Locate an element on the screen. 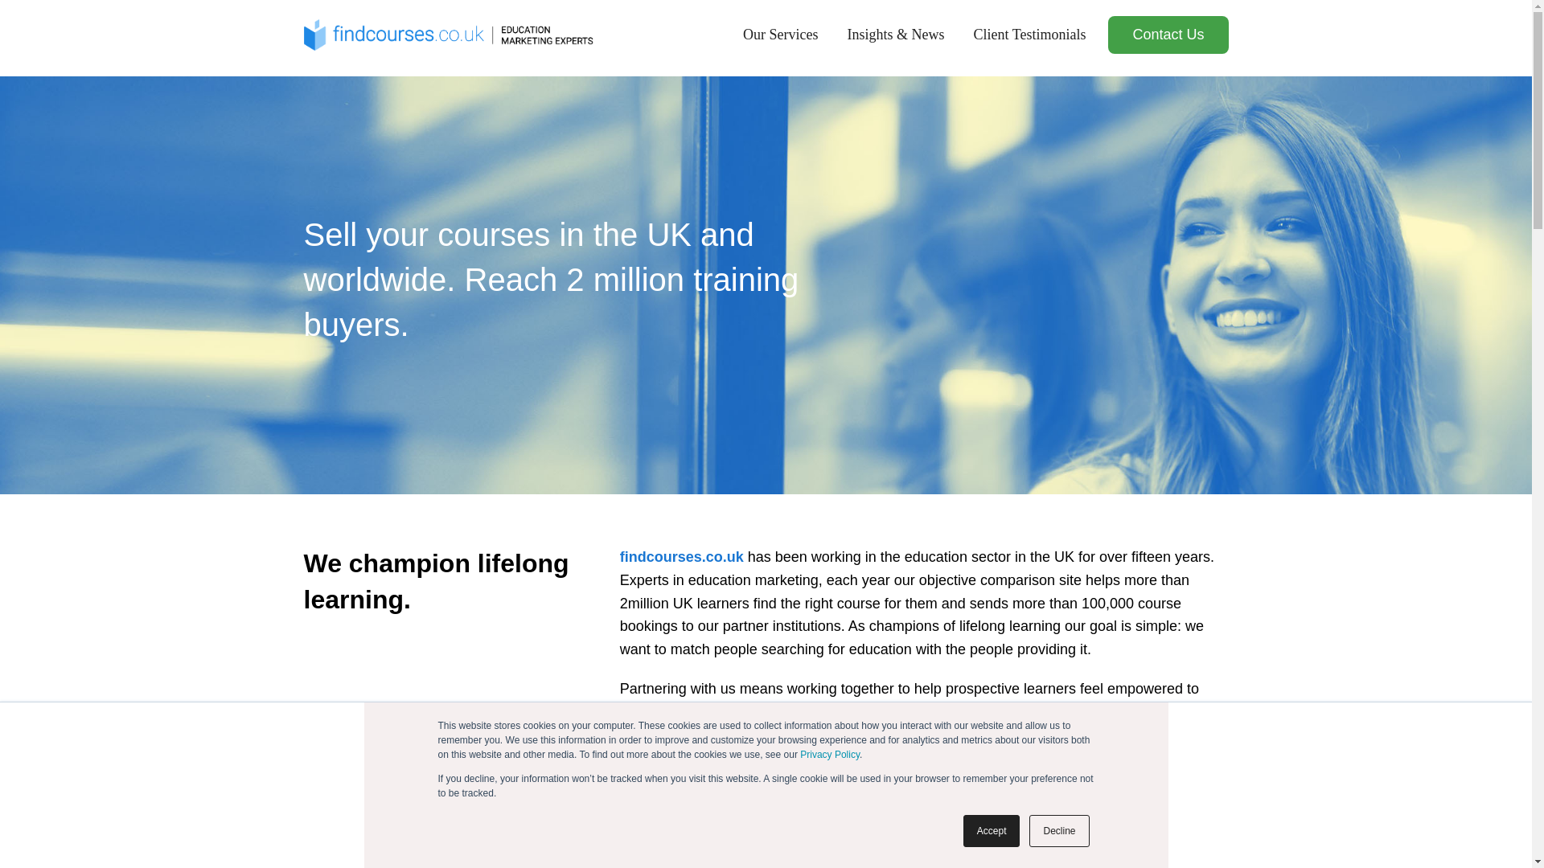 The height and width of the screenshot is (868, 1544). Accept is located at coordinates (992, 831).